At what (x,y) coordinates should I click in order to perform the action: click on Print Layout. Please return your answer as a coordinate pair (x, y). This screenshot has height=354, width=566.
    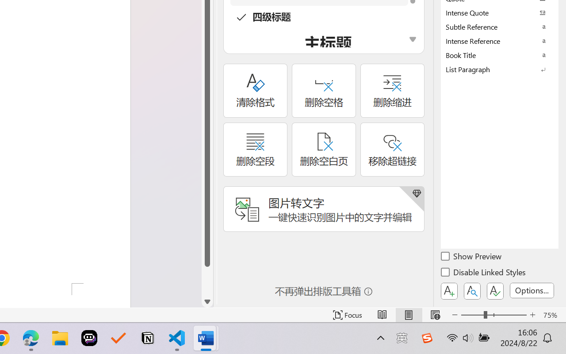
    Looking at the image, I should click on (409, 315).